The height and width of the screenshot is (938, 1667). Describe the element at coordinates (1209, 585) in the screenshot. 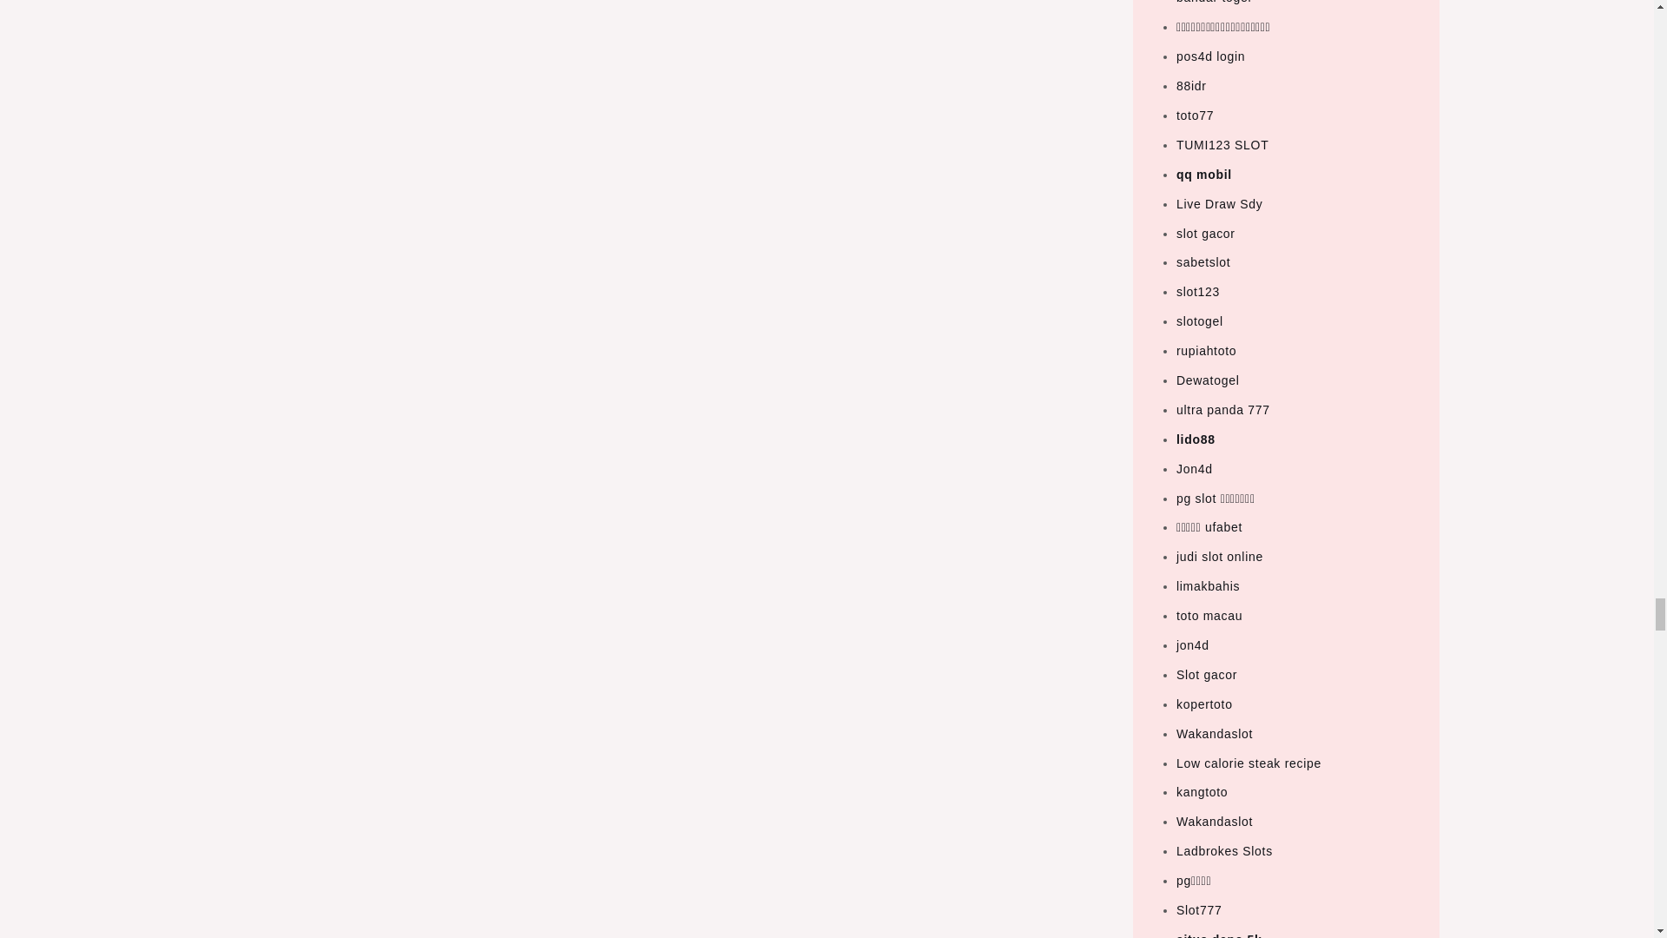

I see `limakbahis` at that location.